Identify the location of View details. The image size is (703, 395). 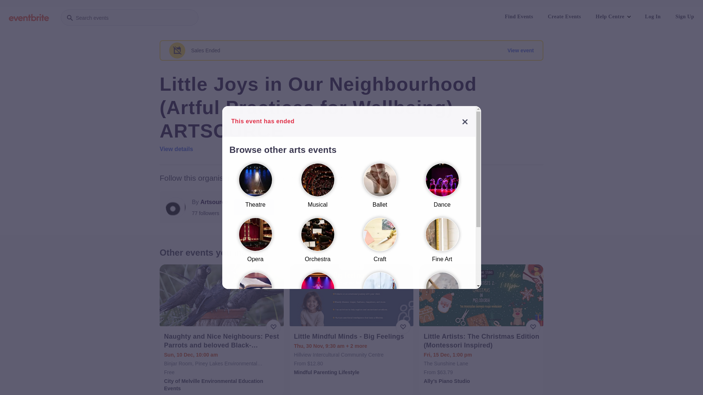
(176, 149).